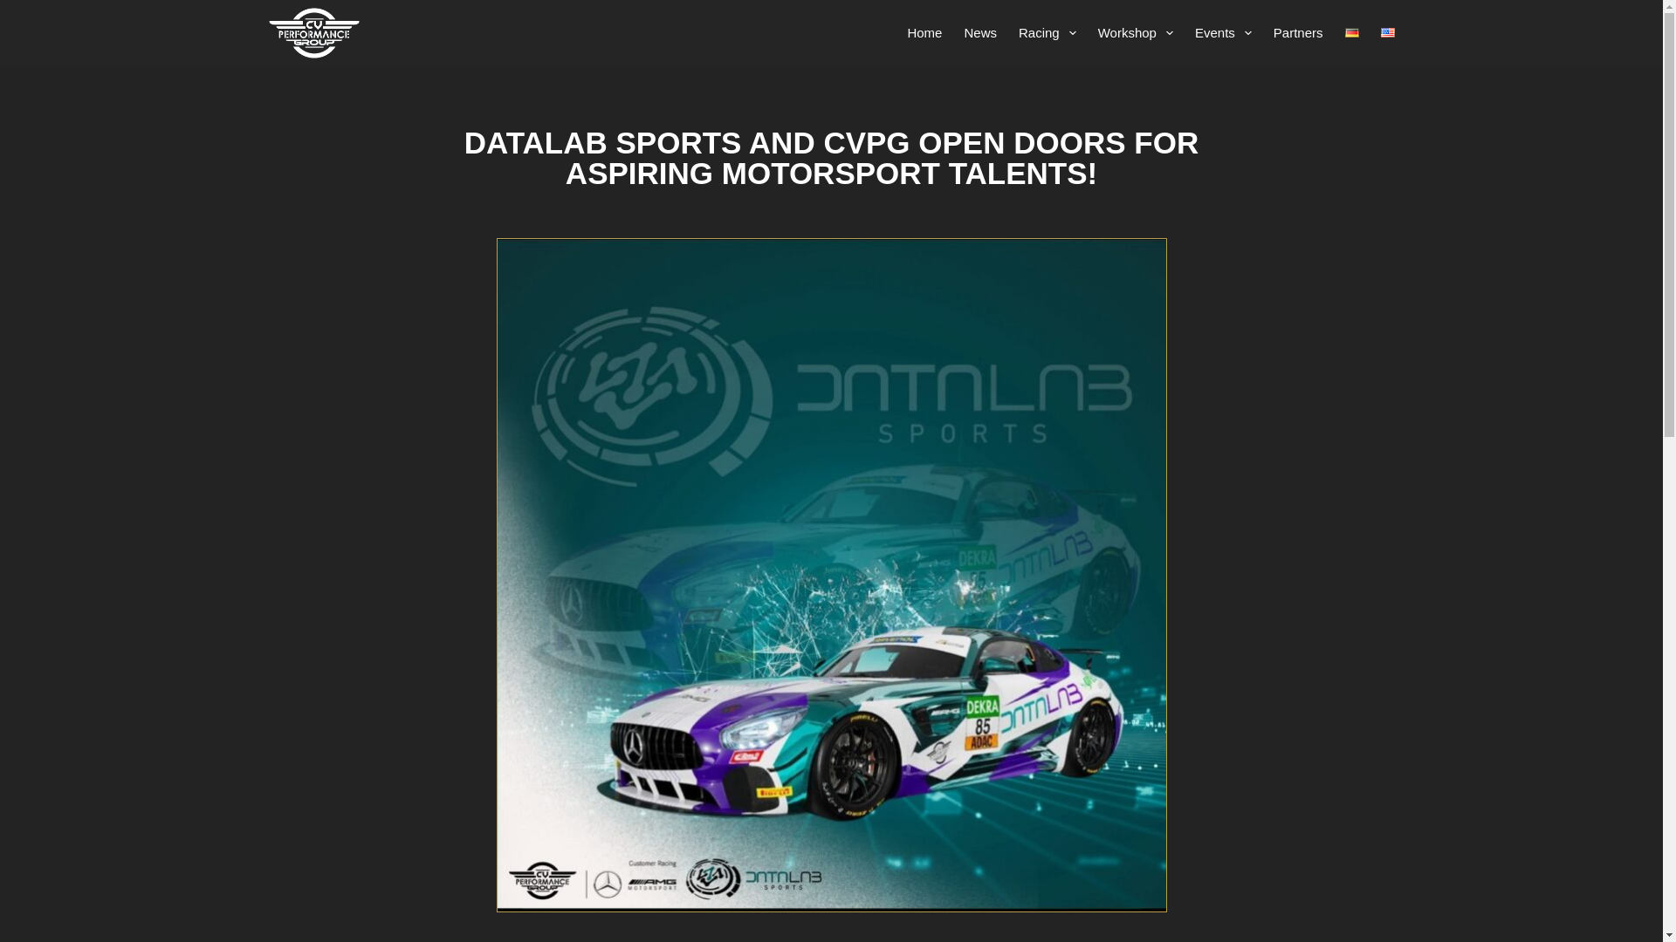 This screenshot has width=1676, height=942. Describe the element at coordinates (1135, 32) in the screenshot. I see `Workshop` at that location.